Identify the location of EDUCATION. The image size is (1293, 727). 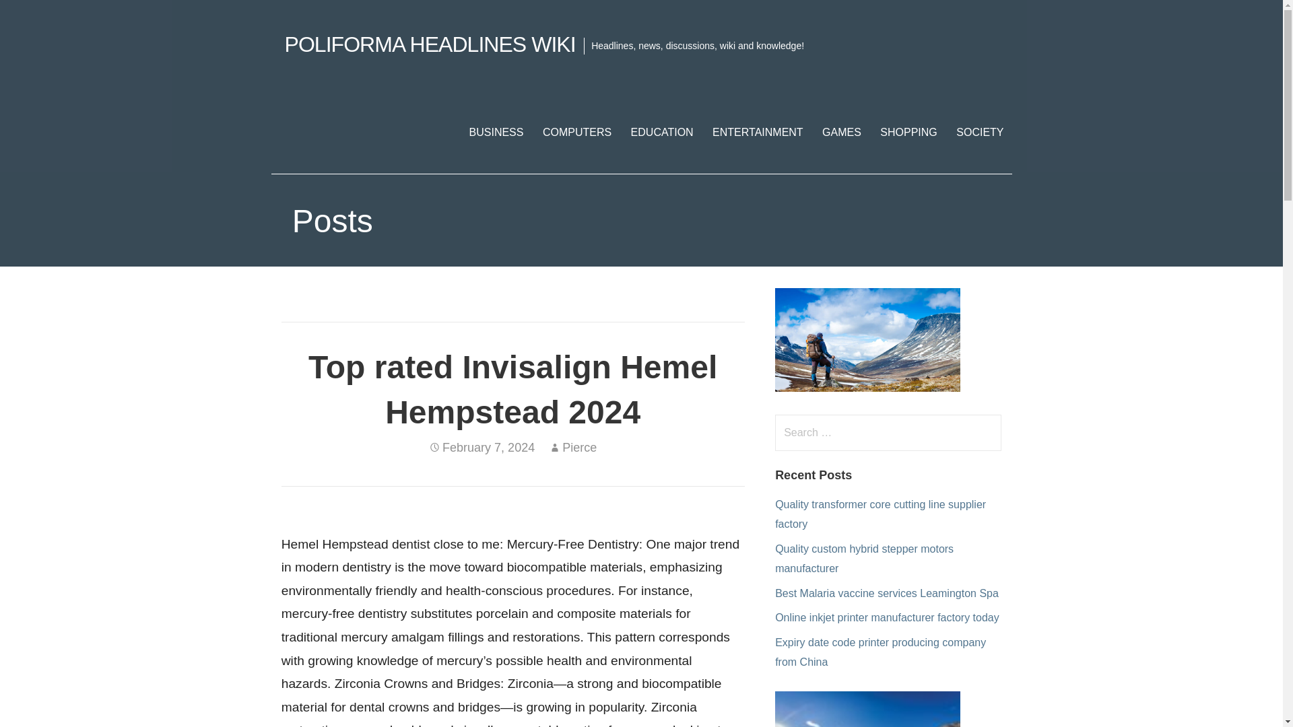
(663, 132).